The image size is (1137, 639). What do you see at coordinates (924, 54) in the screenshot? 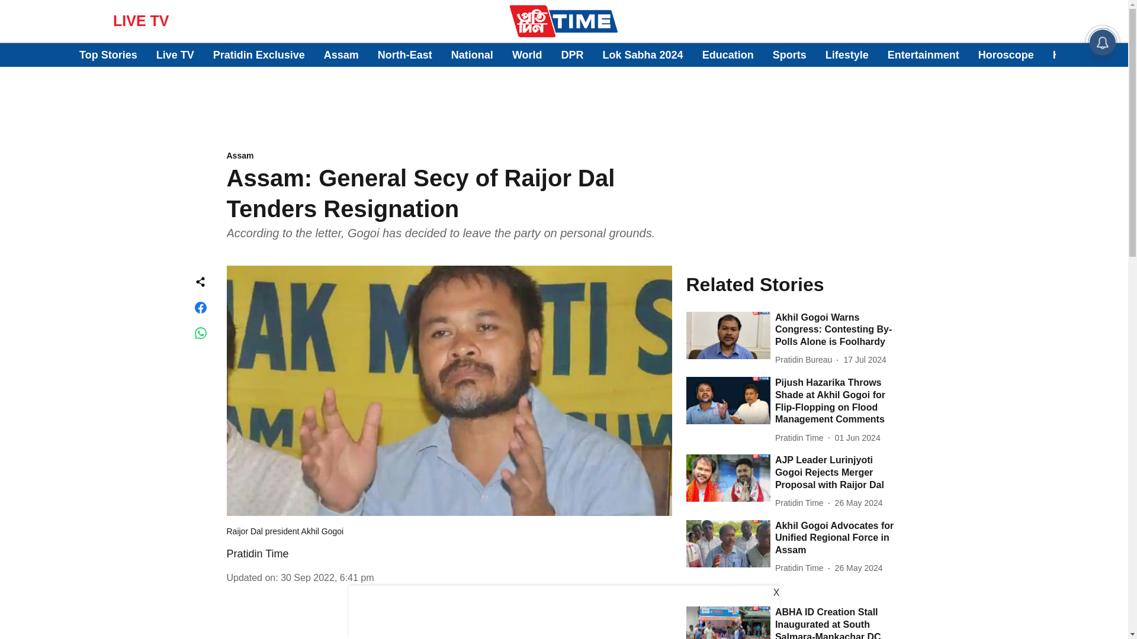
I see `Entertainment` at bounding box center [924, 54].